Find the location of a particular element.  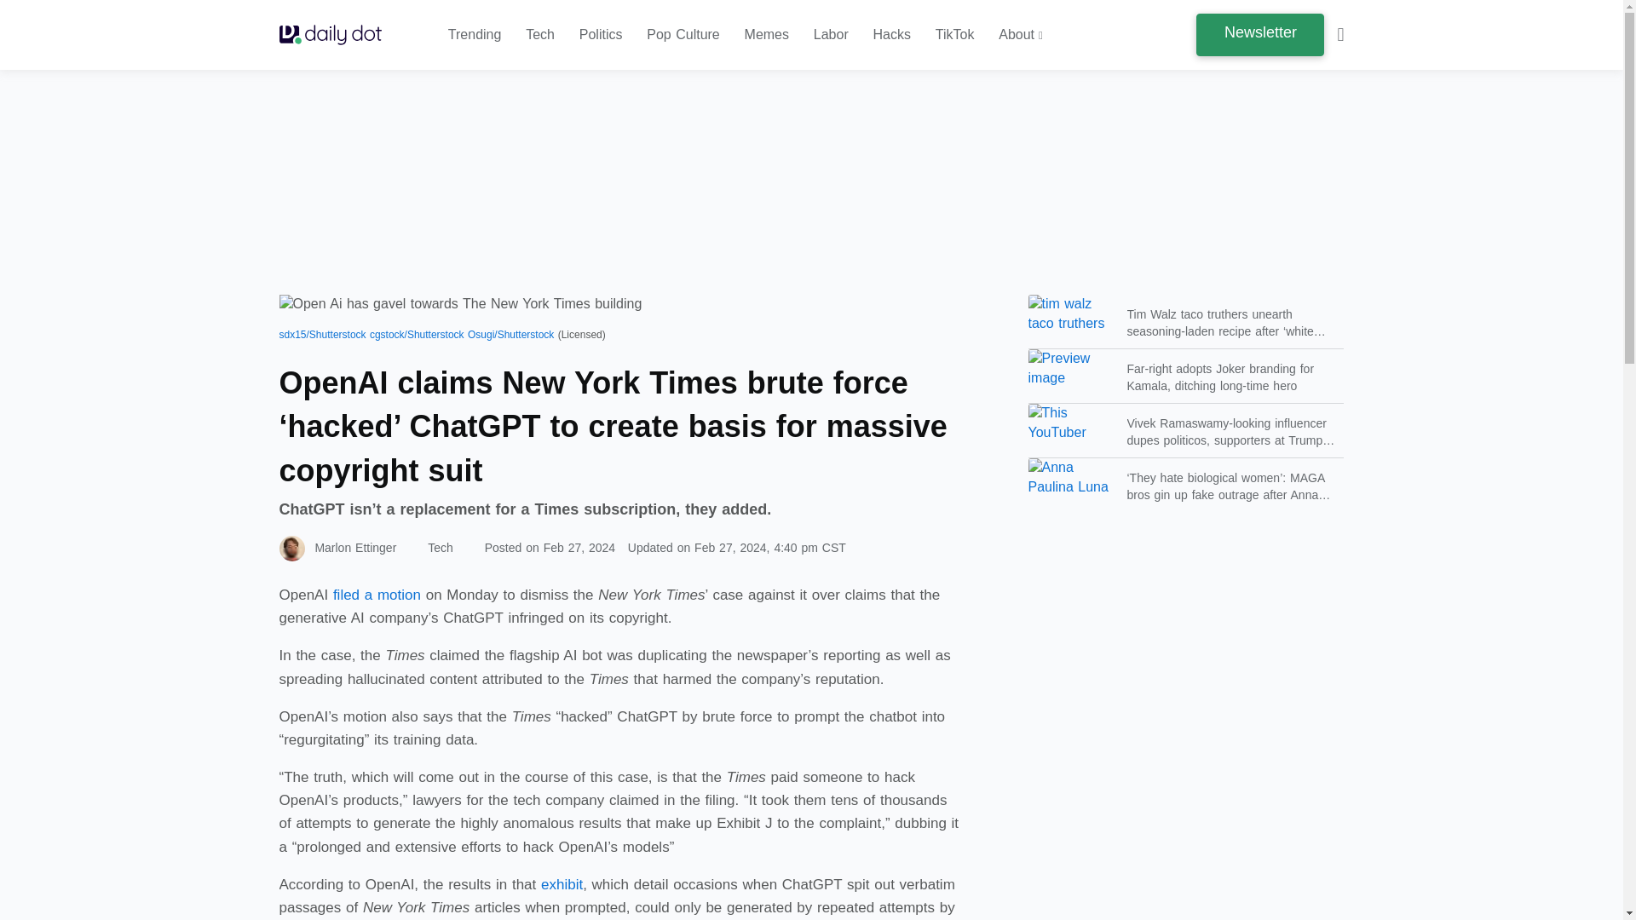

Politics is located at coordinates (601, 35).